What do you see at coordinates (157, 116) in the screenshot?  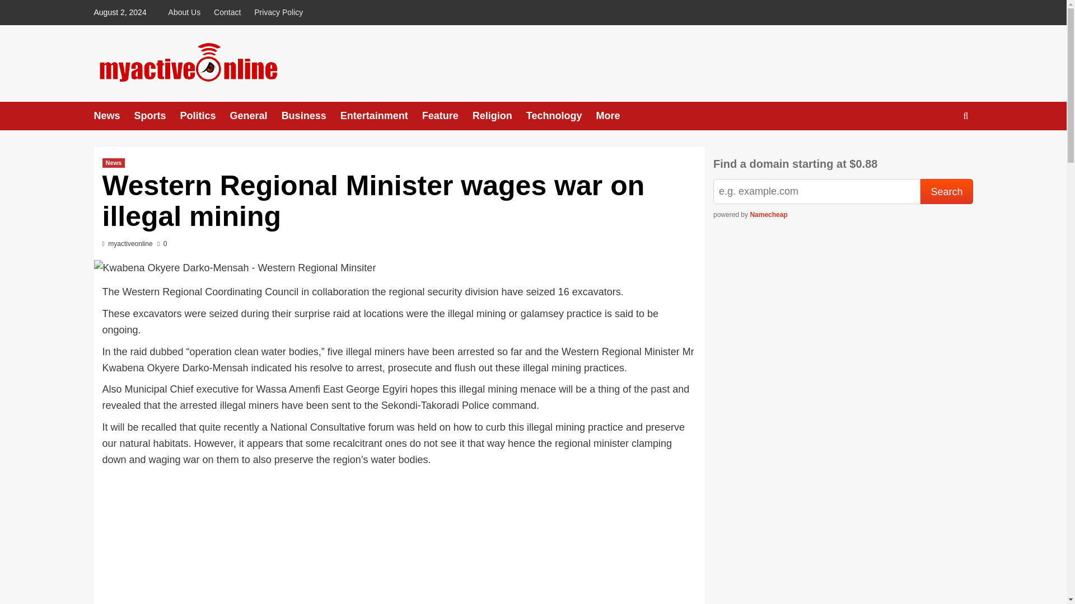 I see `Sports` at bounding box center [157, 116].